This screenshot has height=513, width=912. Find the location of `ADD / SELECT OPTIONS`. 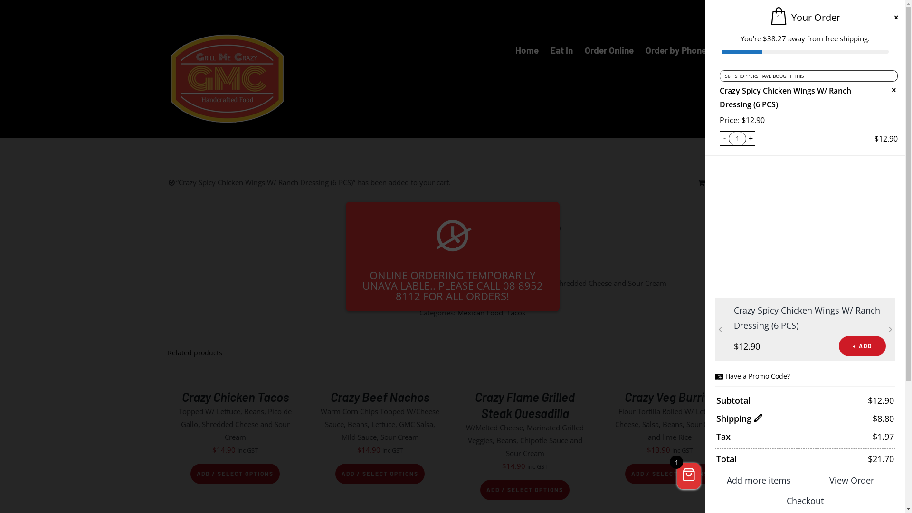

ADD / SELECT OPTIONS is located at coordinates (670, 474).